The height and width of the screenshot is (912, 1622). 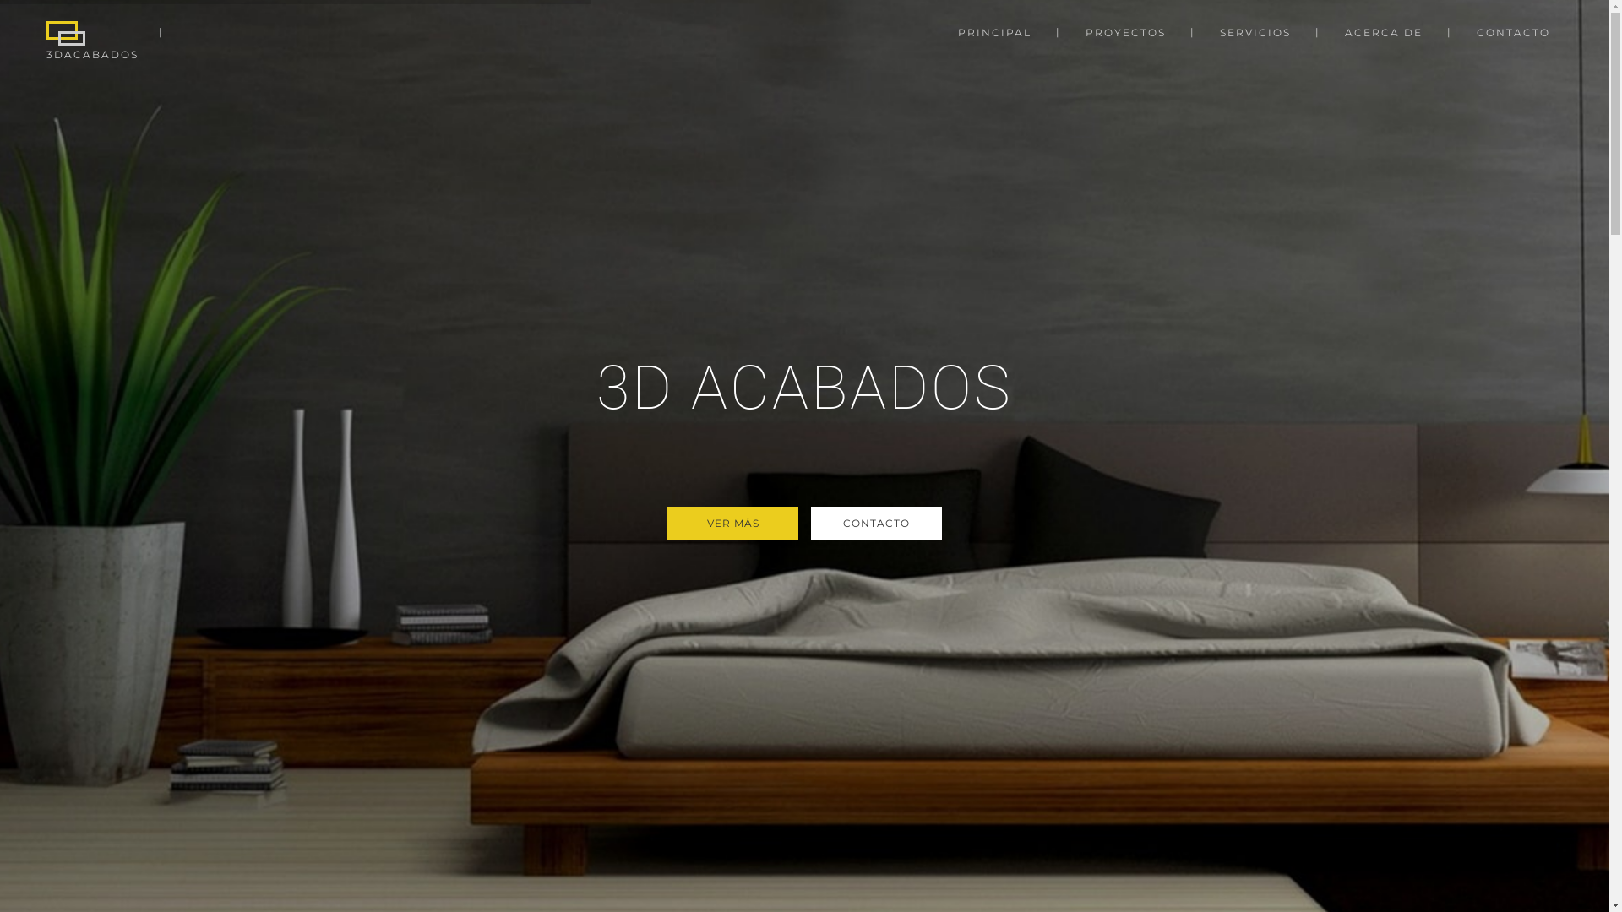 I want to click on CONTACTO, so click(x=1514, y=32).